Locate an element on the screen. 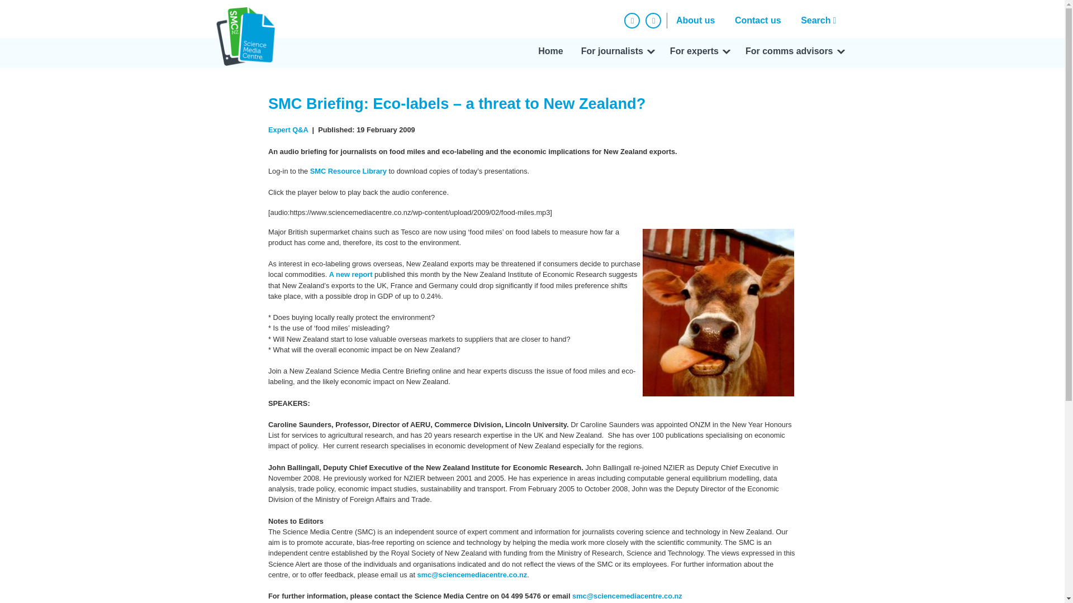  For experts is located at coordinates (699, 53).